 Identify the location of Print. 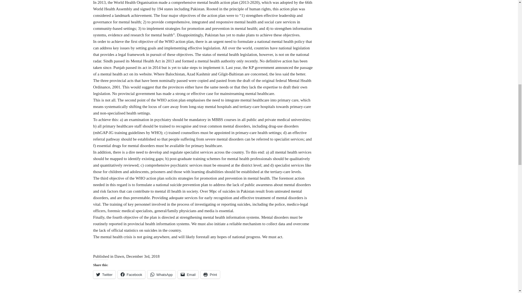
(210, 275).